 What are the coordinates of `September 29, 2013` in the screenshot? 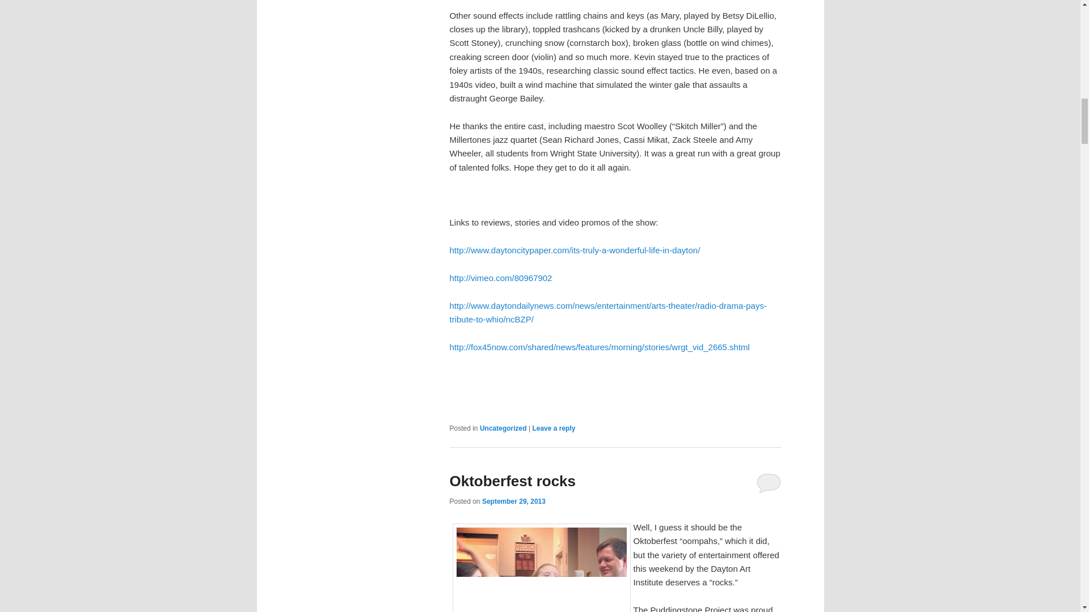 It's located at (514, 501).